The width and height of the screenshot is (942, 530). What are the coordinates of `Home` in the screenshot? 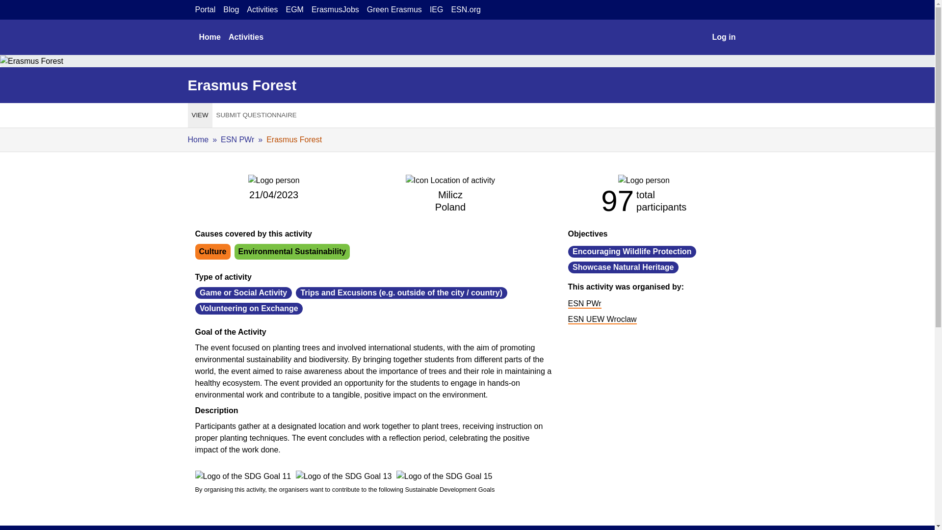 It's located at (198, 139).